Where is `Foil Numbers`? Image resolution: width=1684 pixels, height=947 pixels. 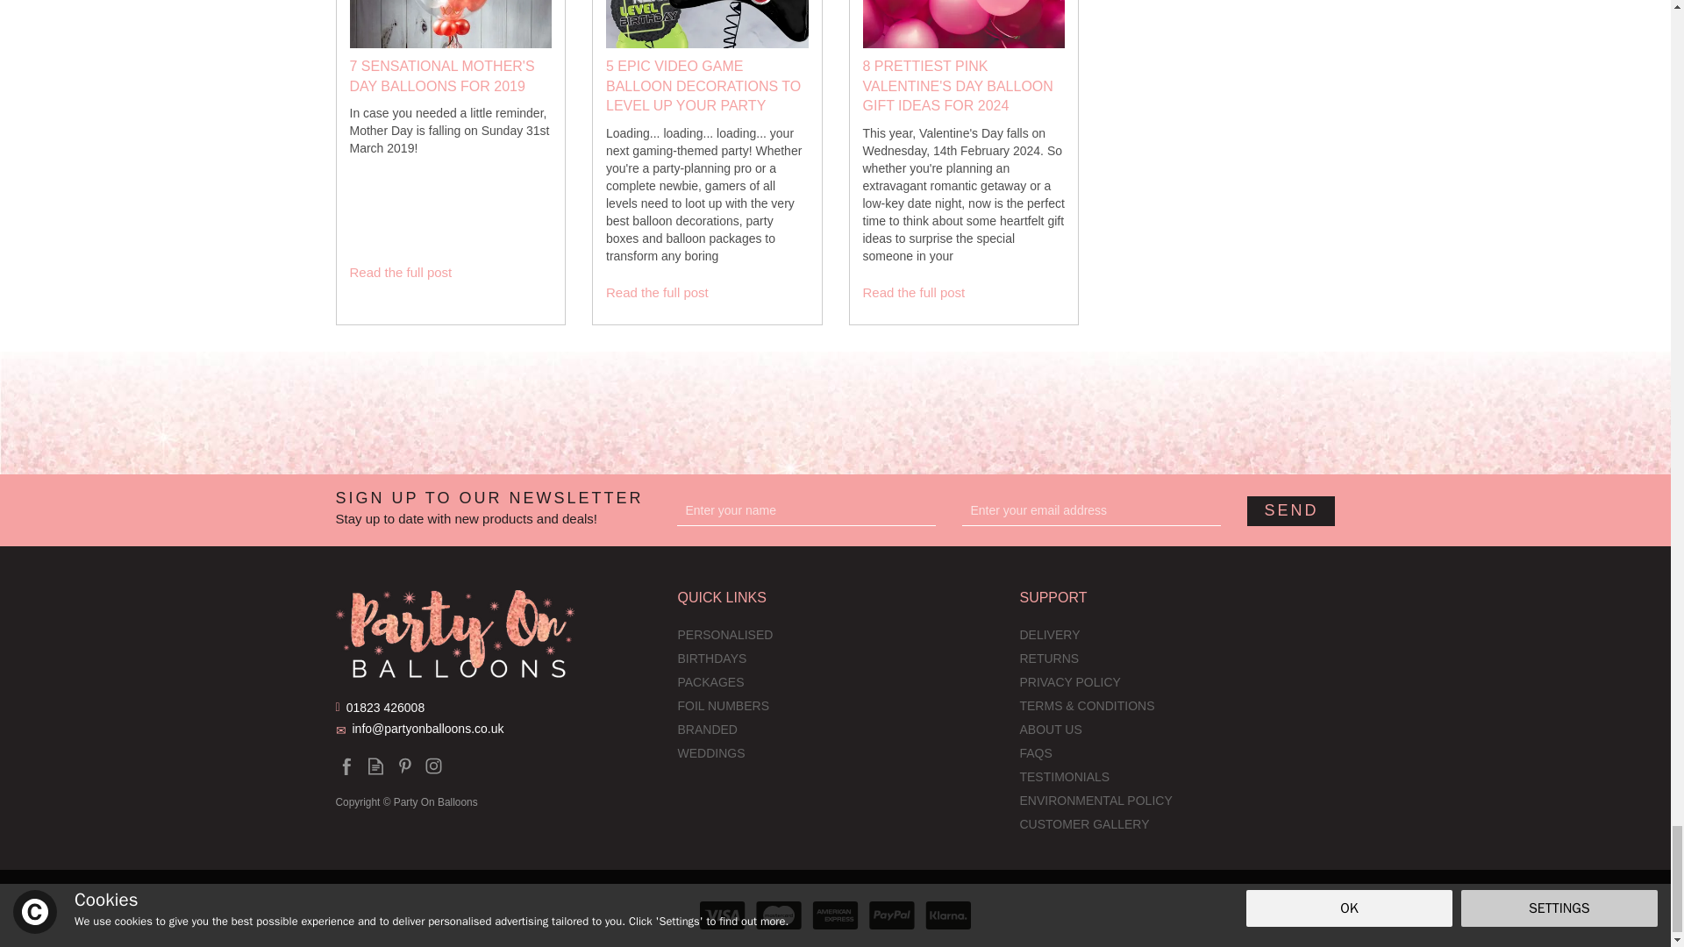
Foil Numbers is located at coordinates (835, 707).